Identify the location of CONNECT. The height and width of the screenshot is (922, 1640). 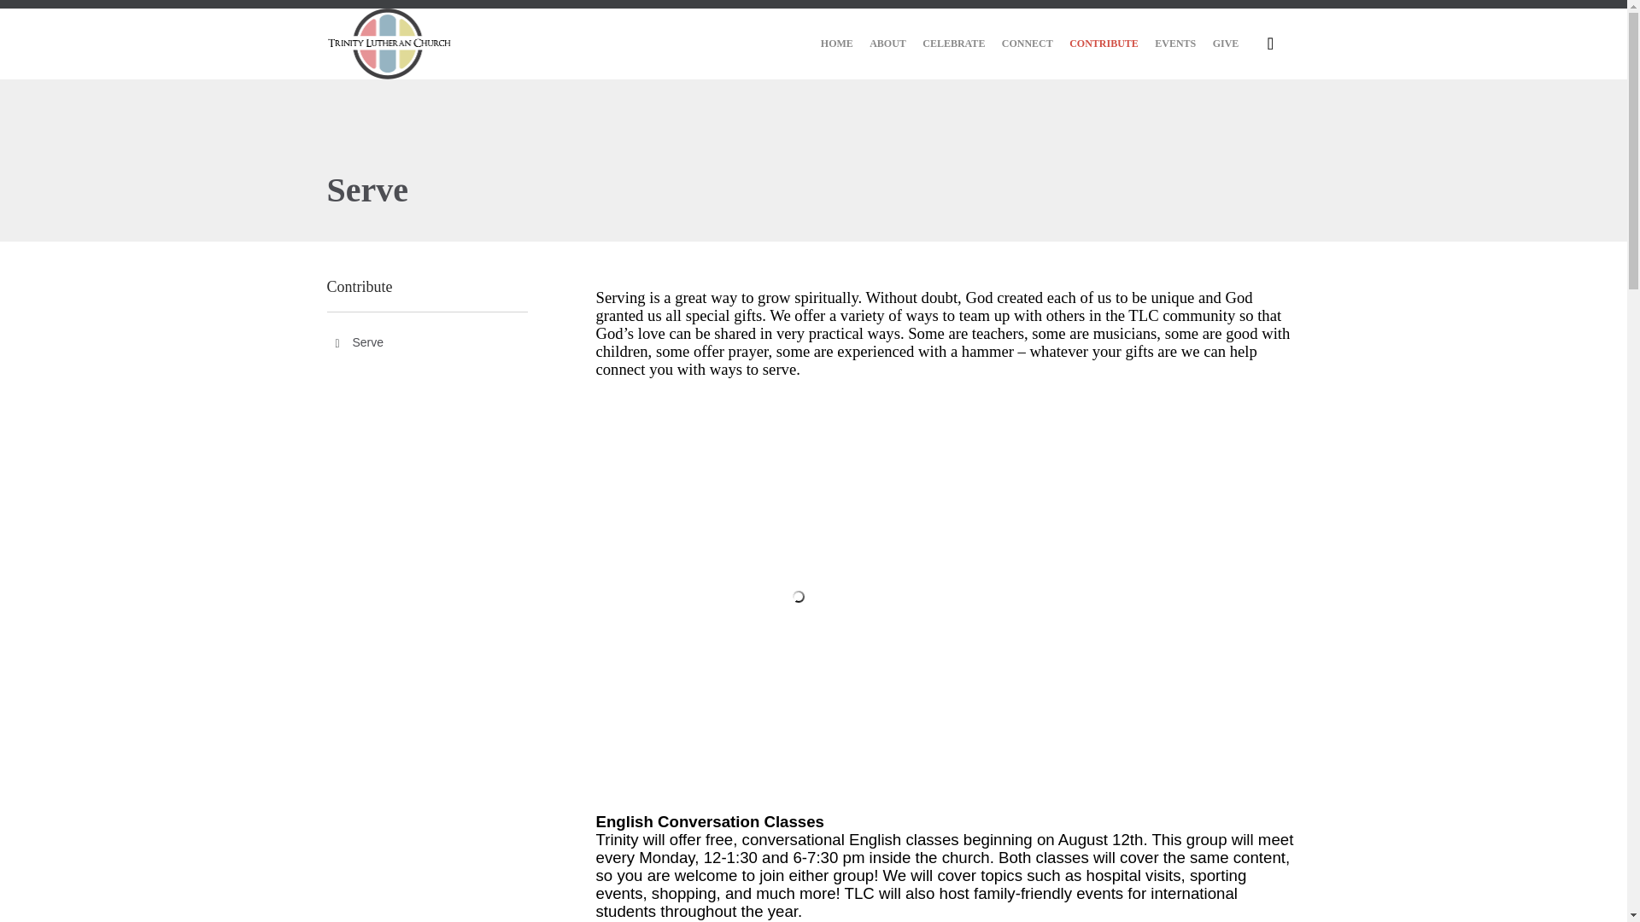
(1027, 44).